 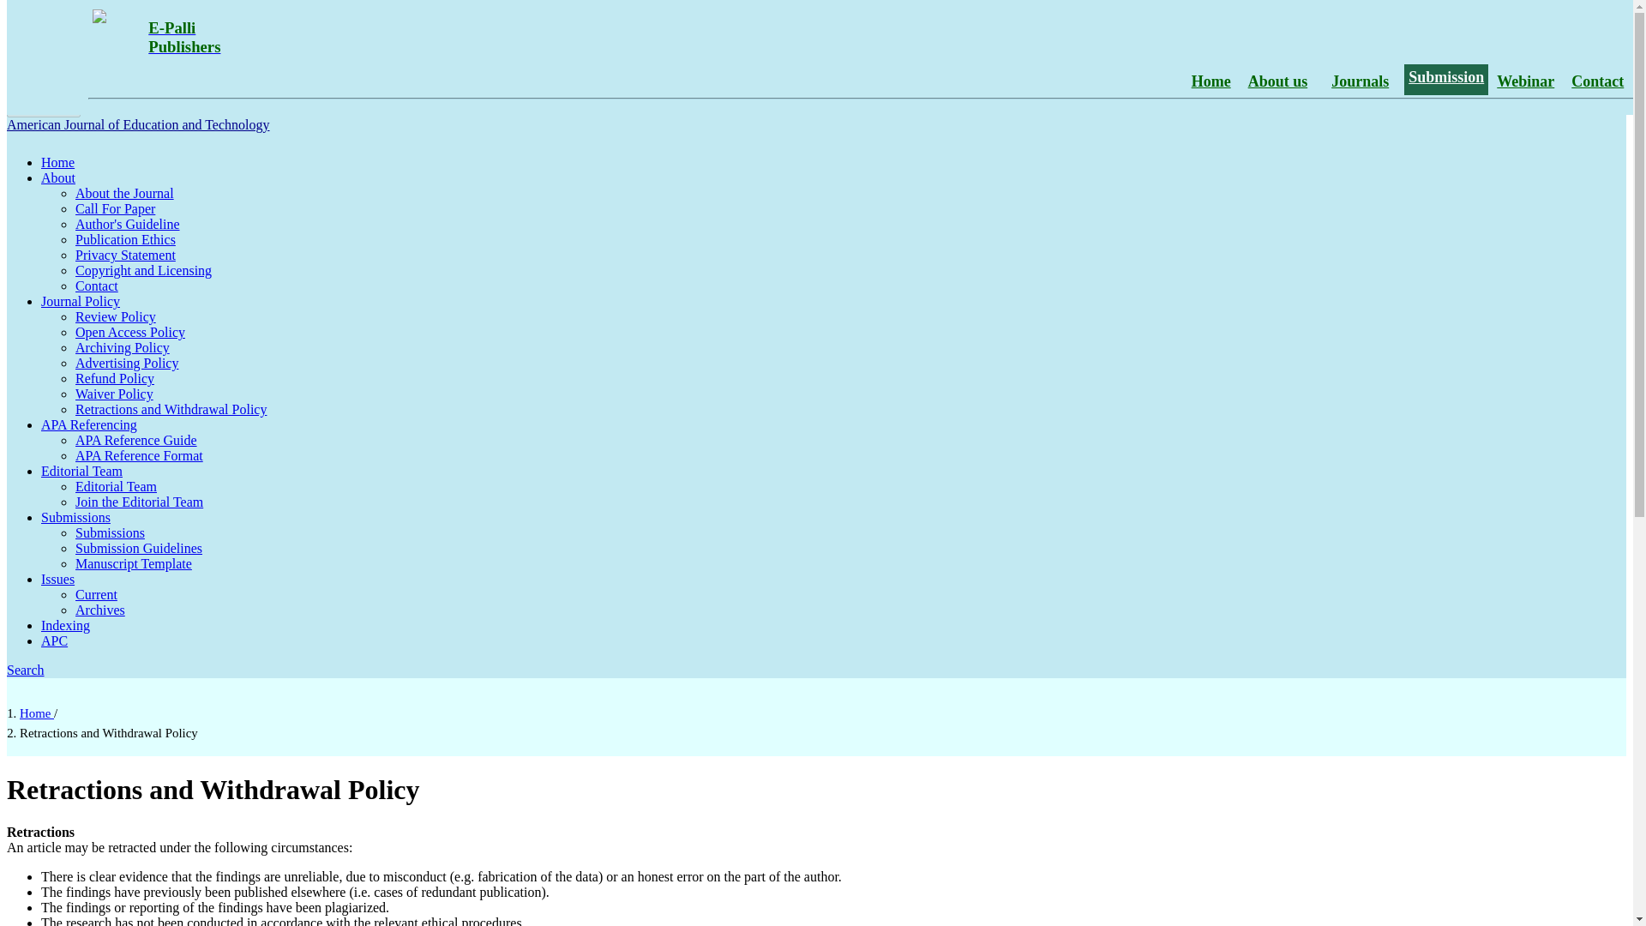 What do you see at coordinates (144, 257) in the screenshot?
I see `Journal Policy` at bounding box center [144, 257].